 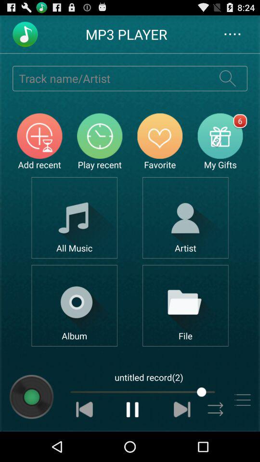 What do you see at coordinates (227, 78) in the screenshot?
I see `search for name/artist` at bounding box center [227, 78].